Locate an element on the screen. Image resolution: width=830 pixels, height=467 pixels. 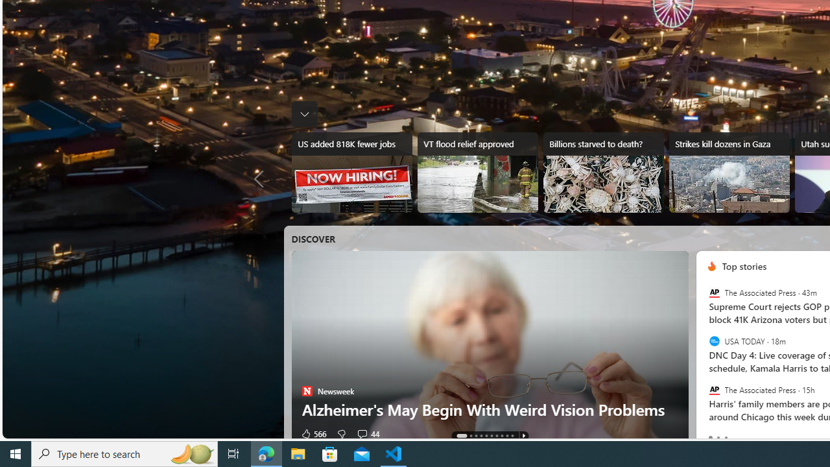
Strikes kill dozens in Gaza is located at coordinates (729, 173).